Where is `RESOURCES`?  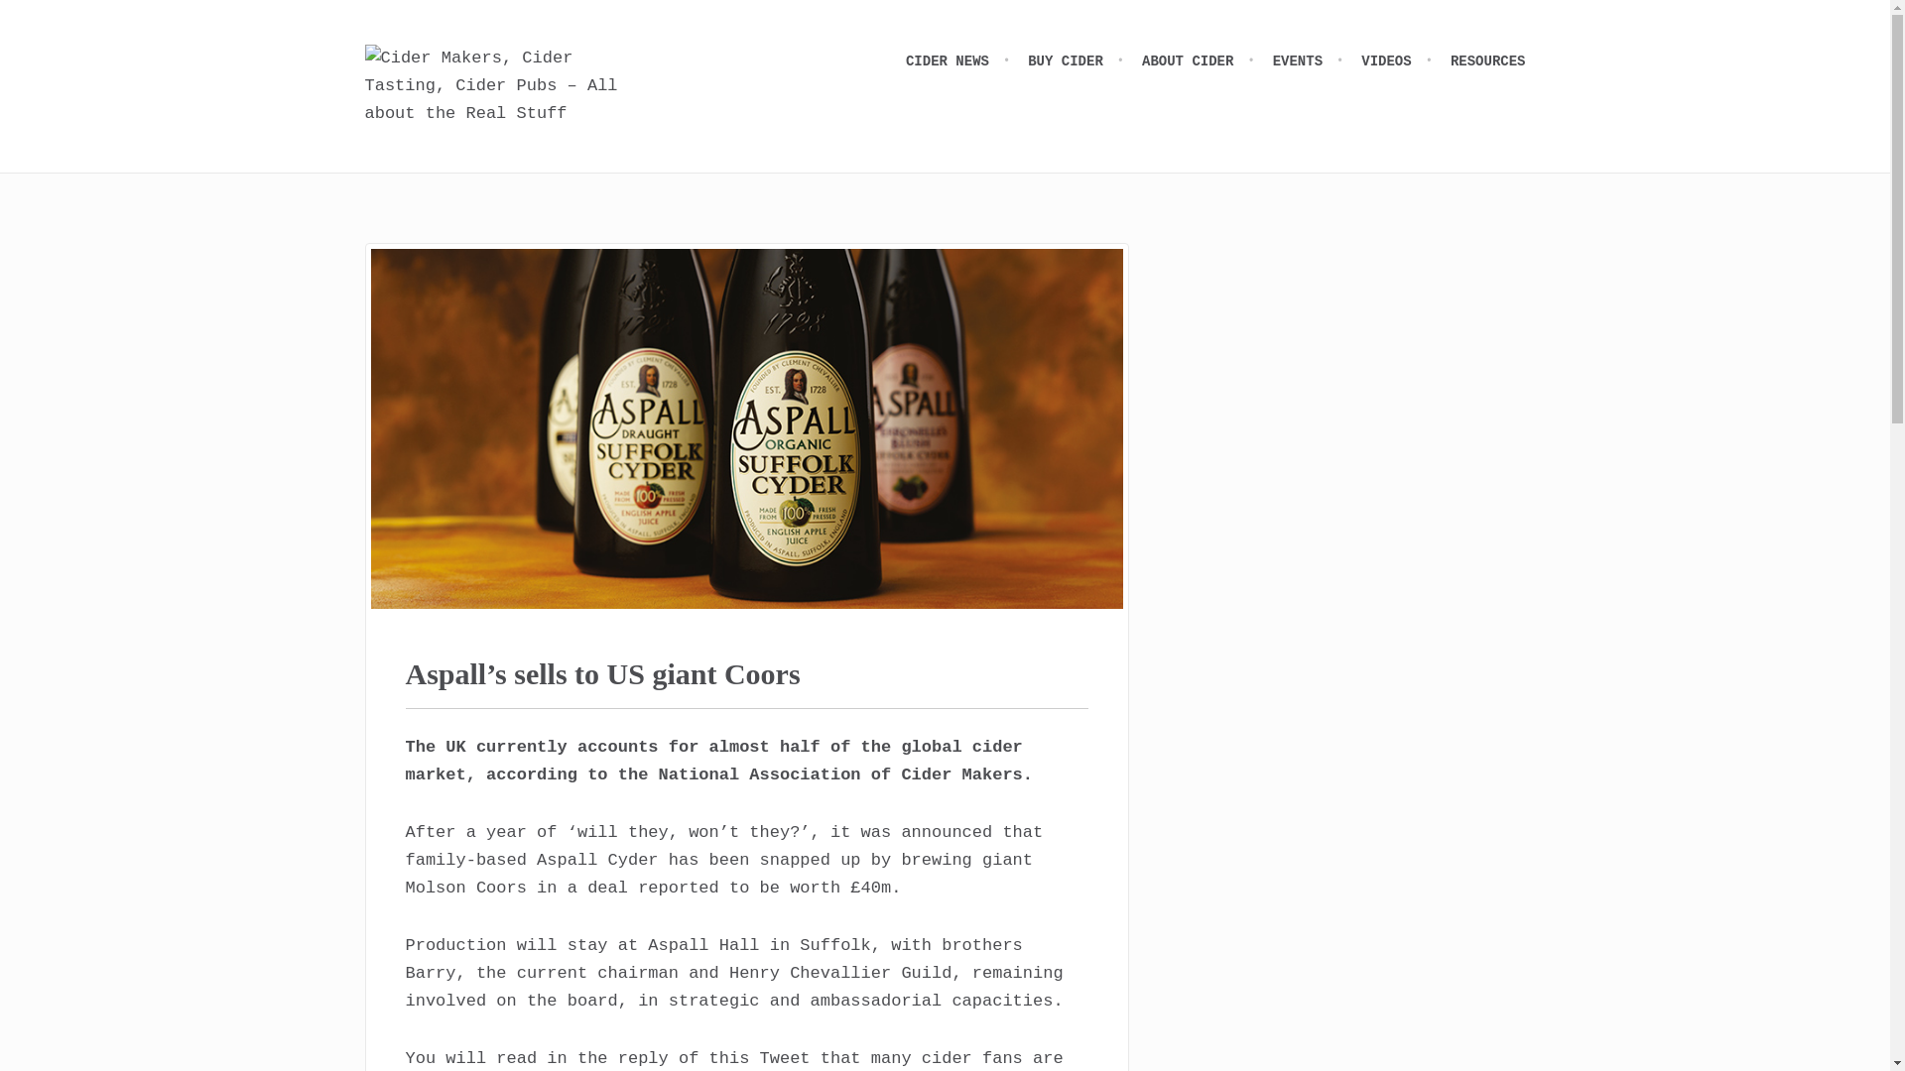 RESOURCES is located at coordinates (1487, 61).